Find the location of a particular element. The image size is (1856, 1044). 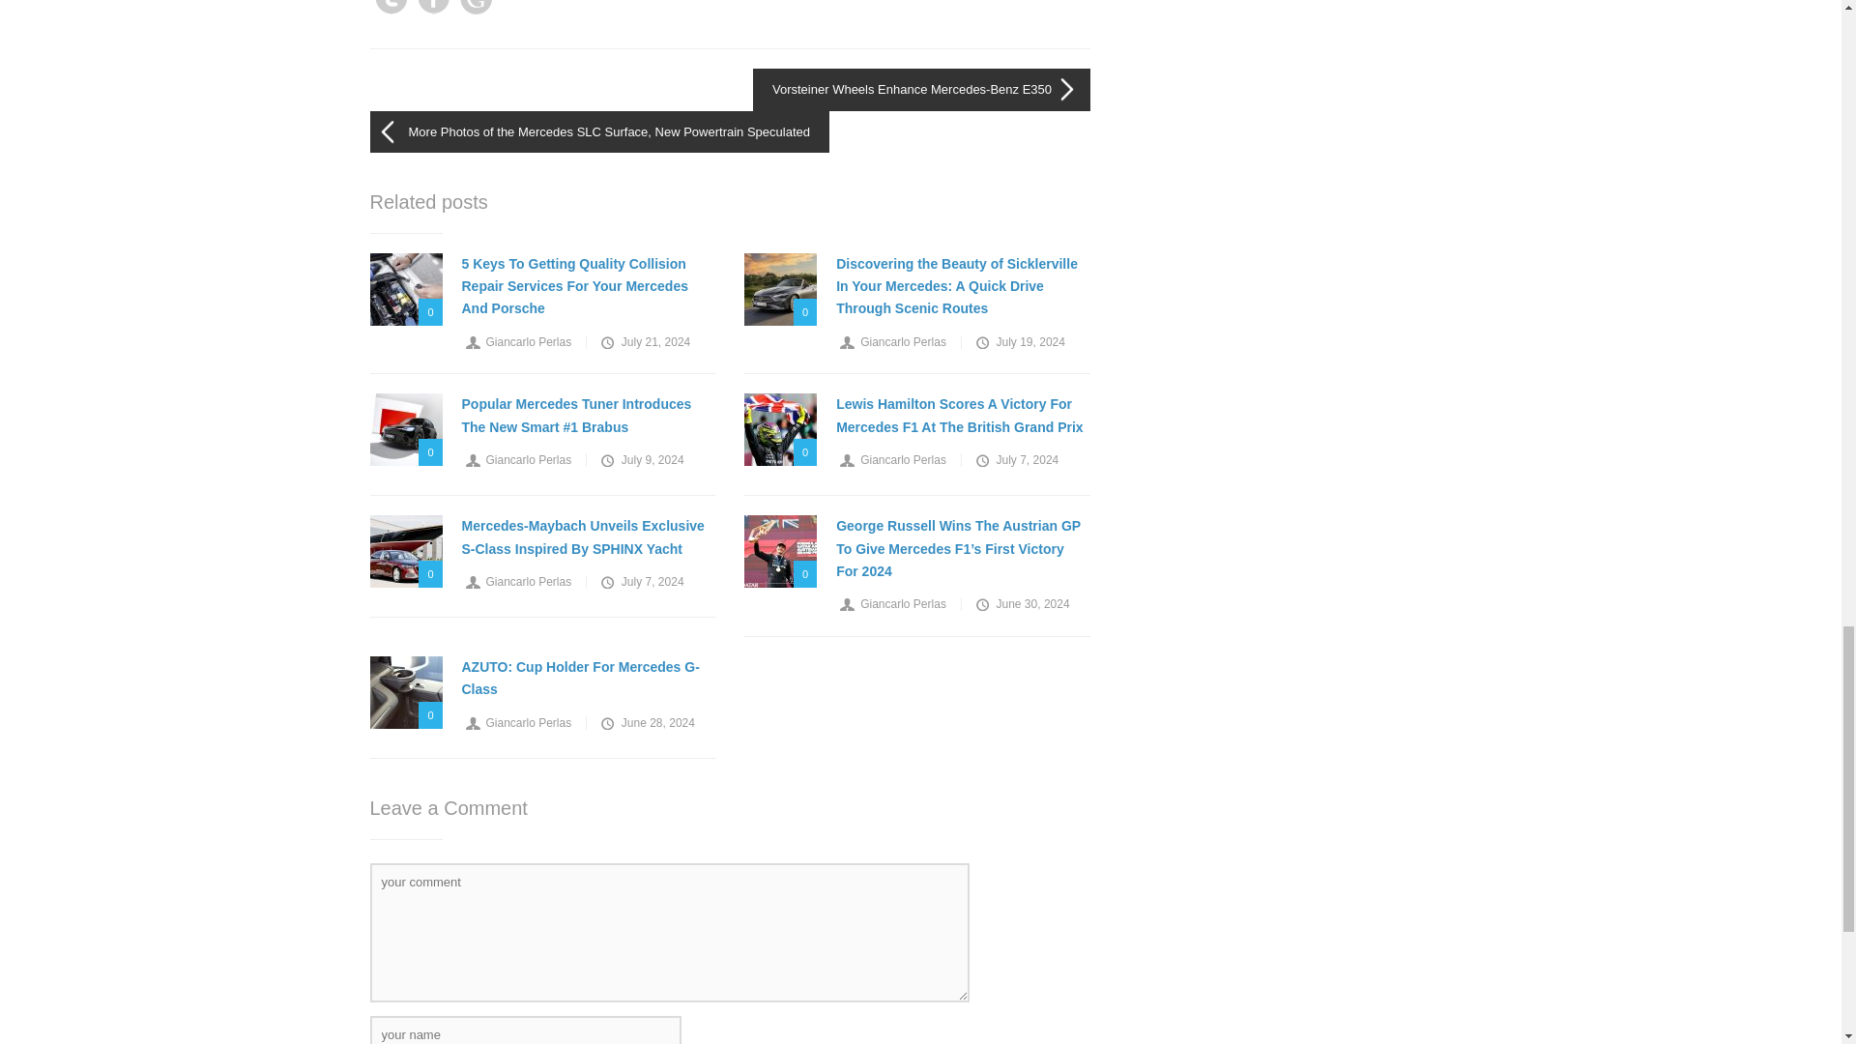

2:39 am is located at coordinates (1019, 341).